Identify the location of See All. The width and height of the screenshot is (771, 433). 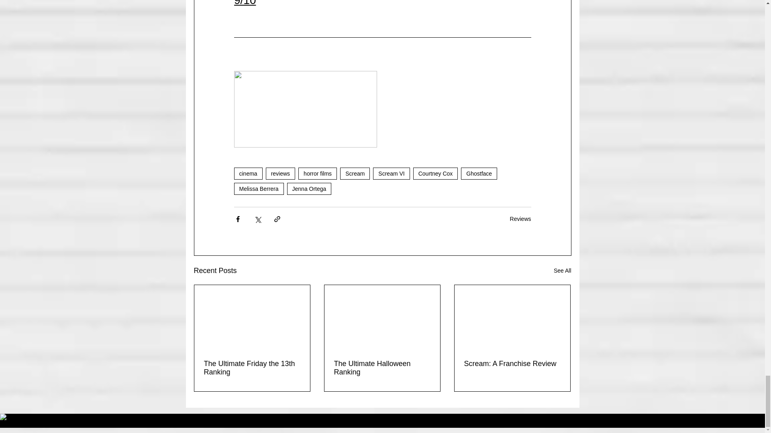
(562, 271).